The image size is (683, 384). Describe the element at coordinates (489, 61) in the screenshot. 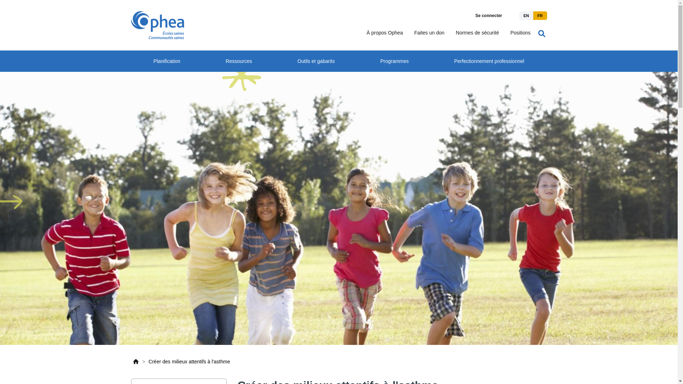

I see `Perfectionnement professionnel` at that location.